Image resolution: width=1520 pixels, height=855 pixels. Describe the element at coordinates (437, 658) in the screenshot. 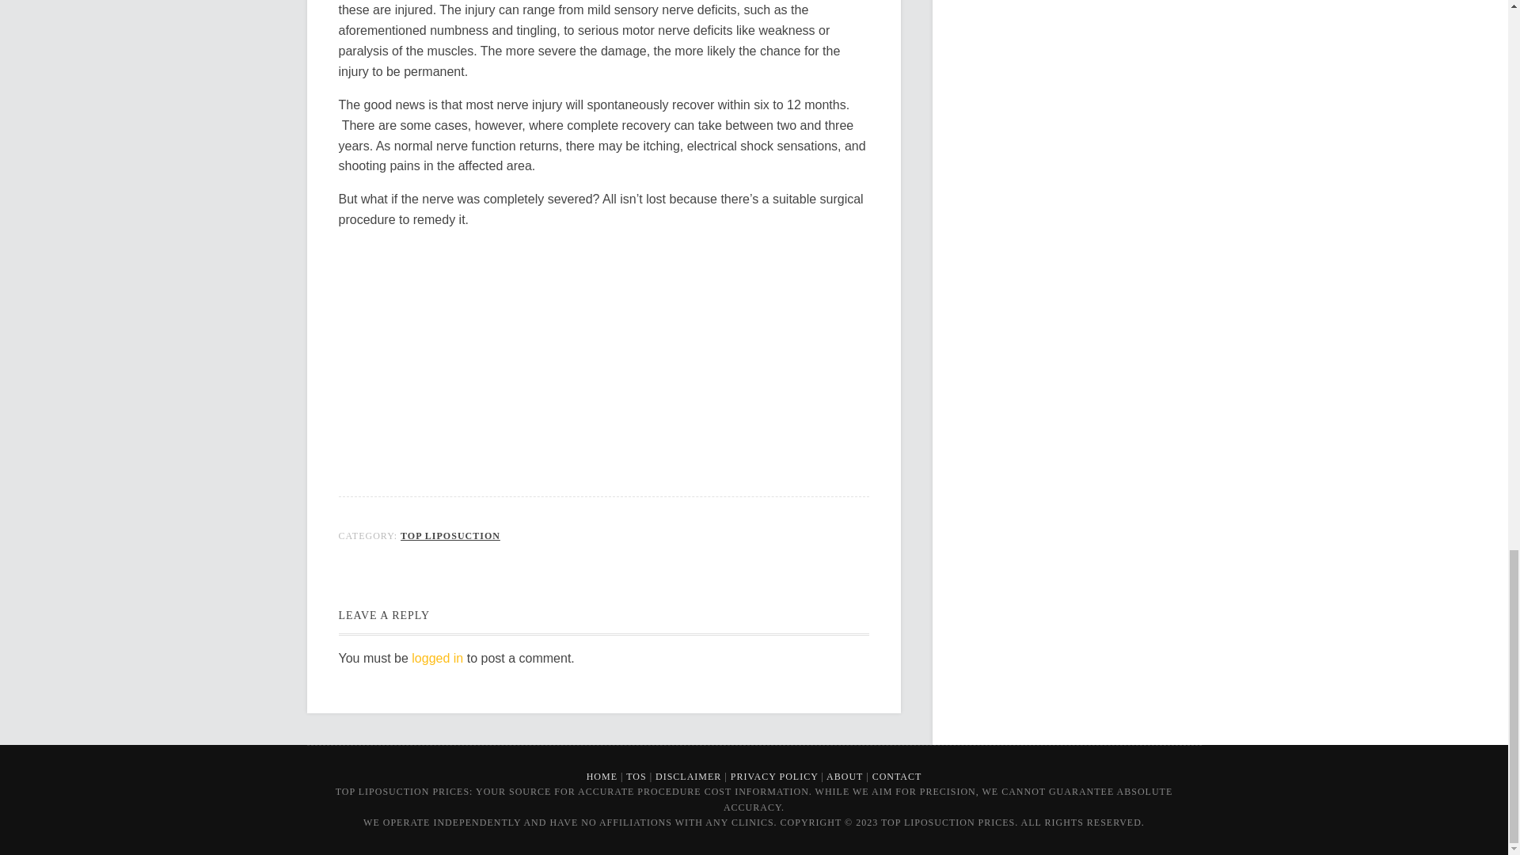

I see `logged in` at that location.